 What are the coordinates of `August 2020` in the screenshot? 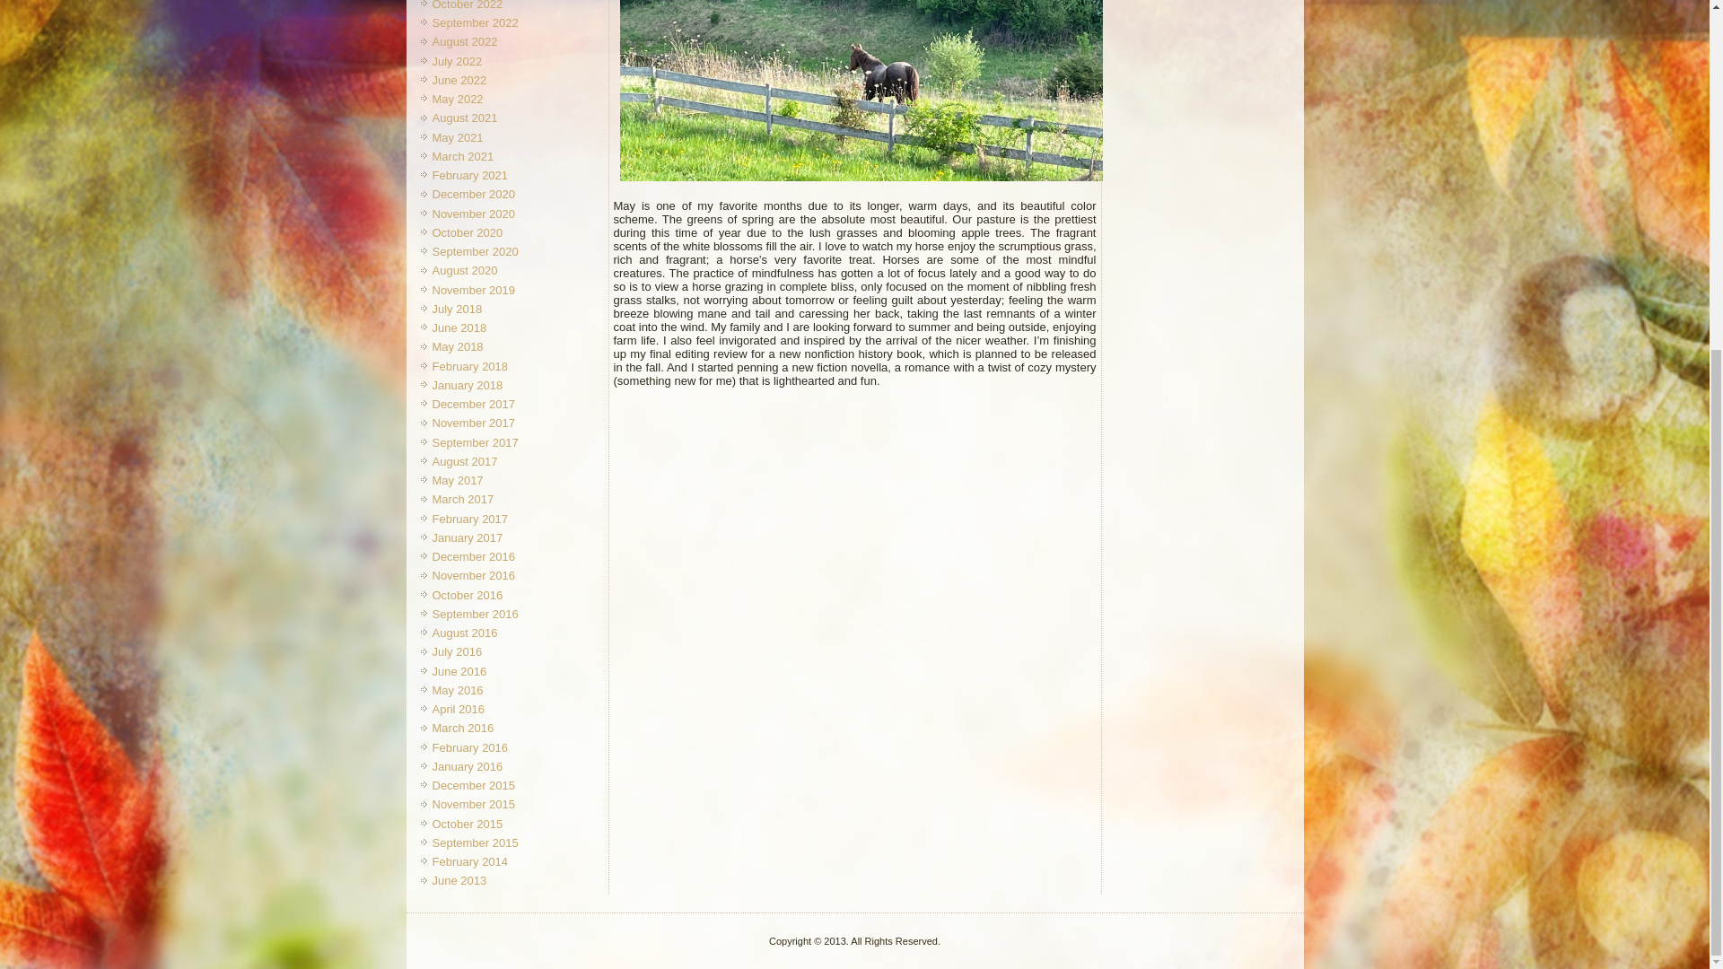 It's located at (465, 269).